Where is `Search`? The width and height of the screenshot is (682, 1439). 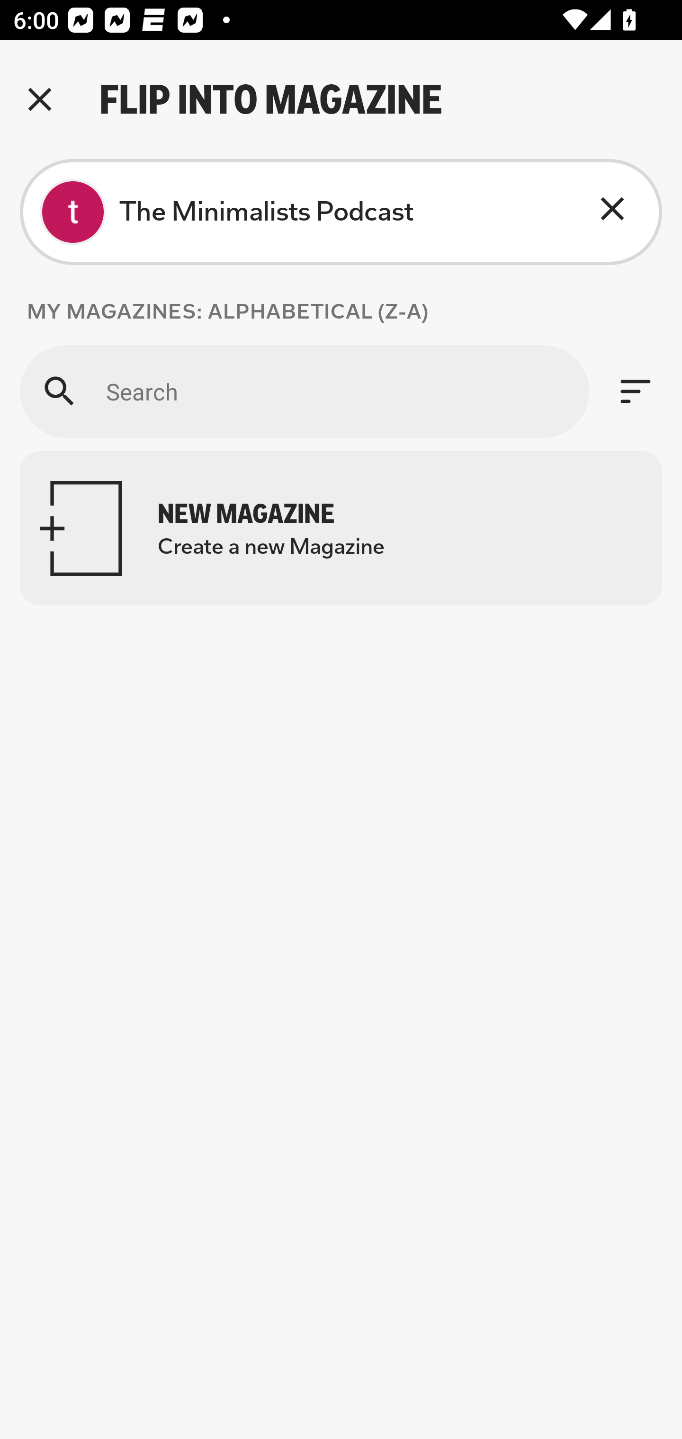
Search is located at coordinates (304, 391).